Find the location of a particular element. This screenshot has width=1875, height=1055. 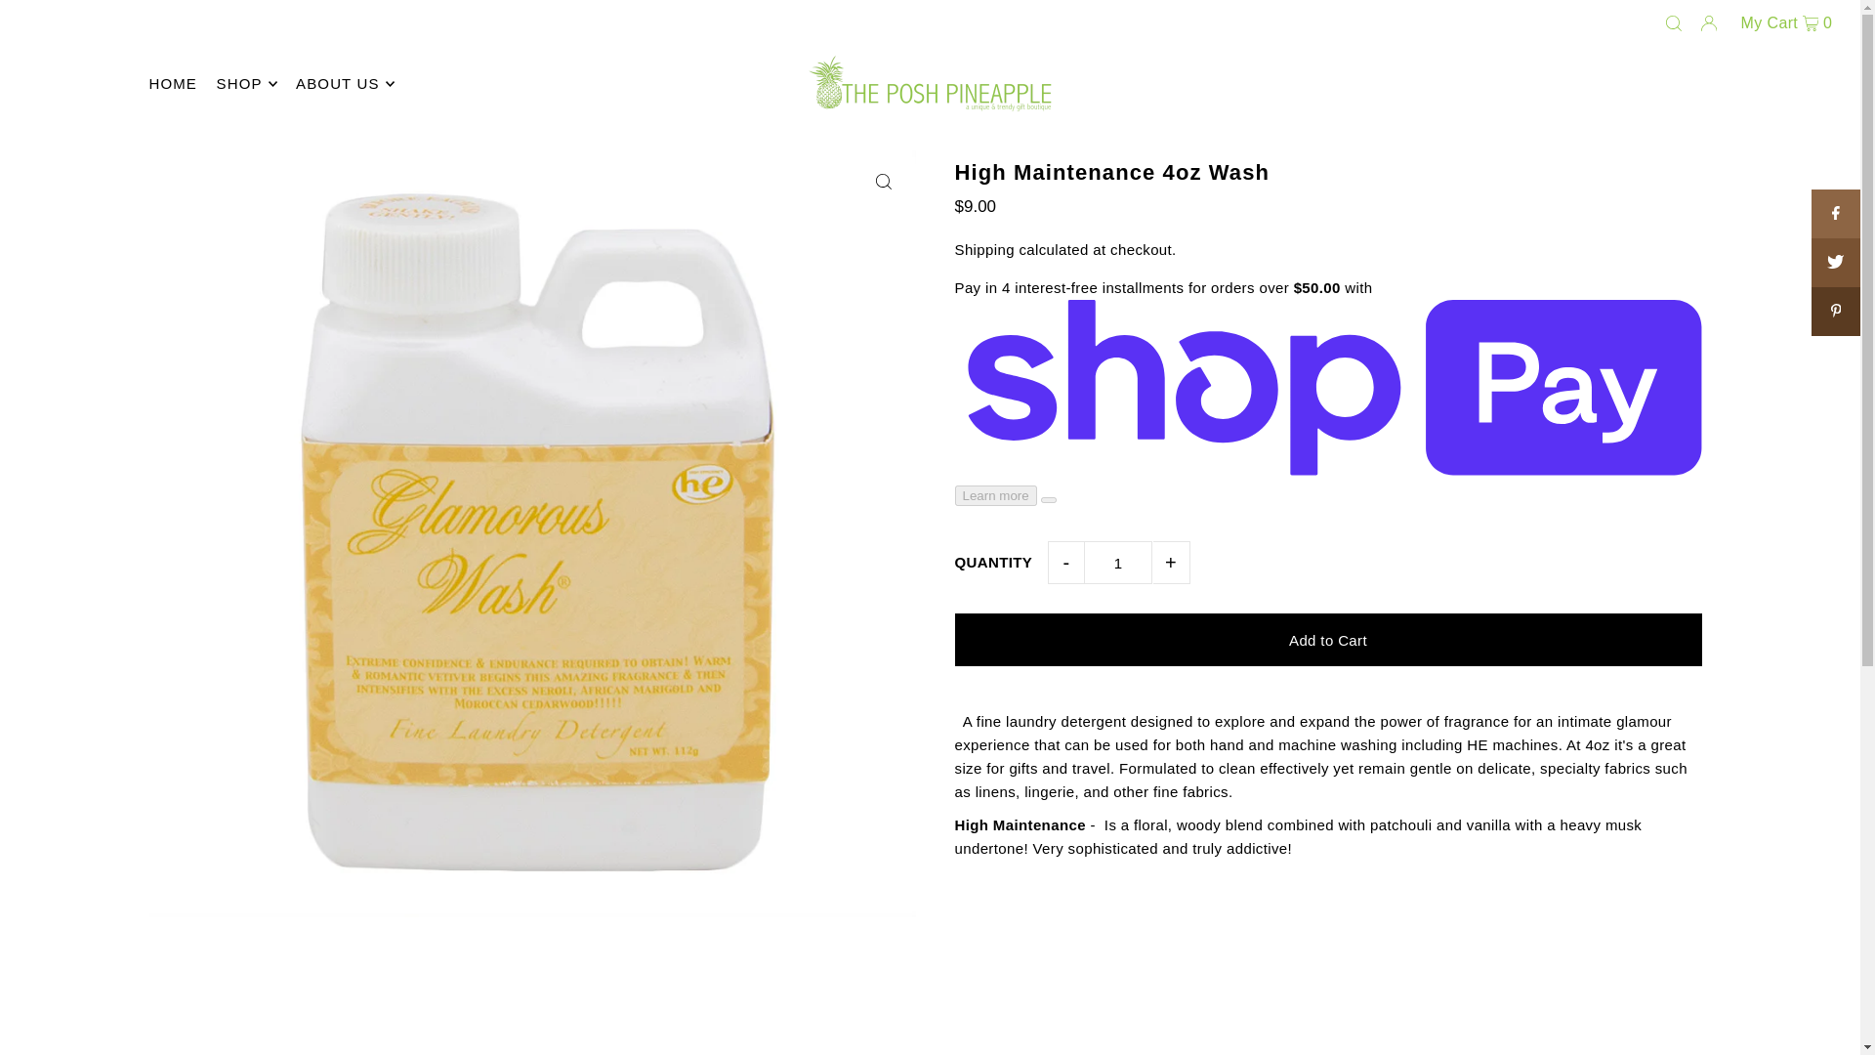

1 is located at coordinates (1117, 563).